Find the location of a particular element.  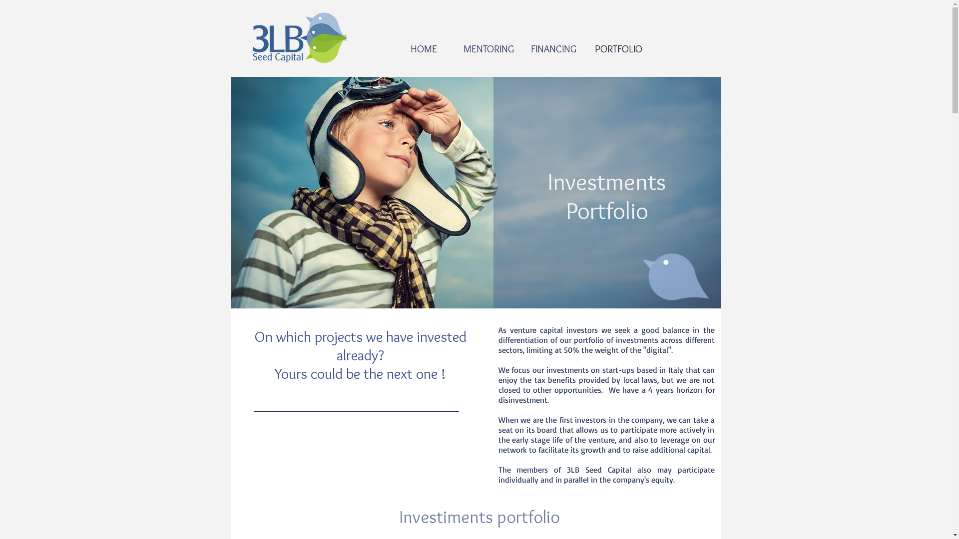

PORTFOLIO is located at coordinates (619, 49).